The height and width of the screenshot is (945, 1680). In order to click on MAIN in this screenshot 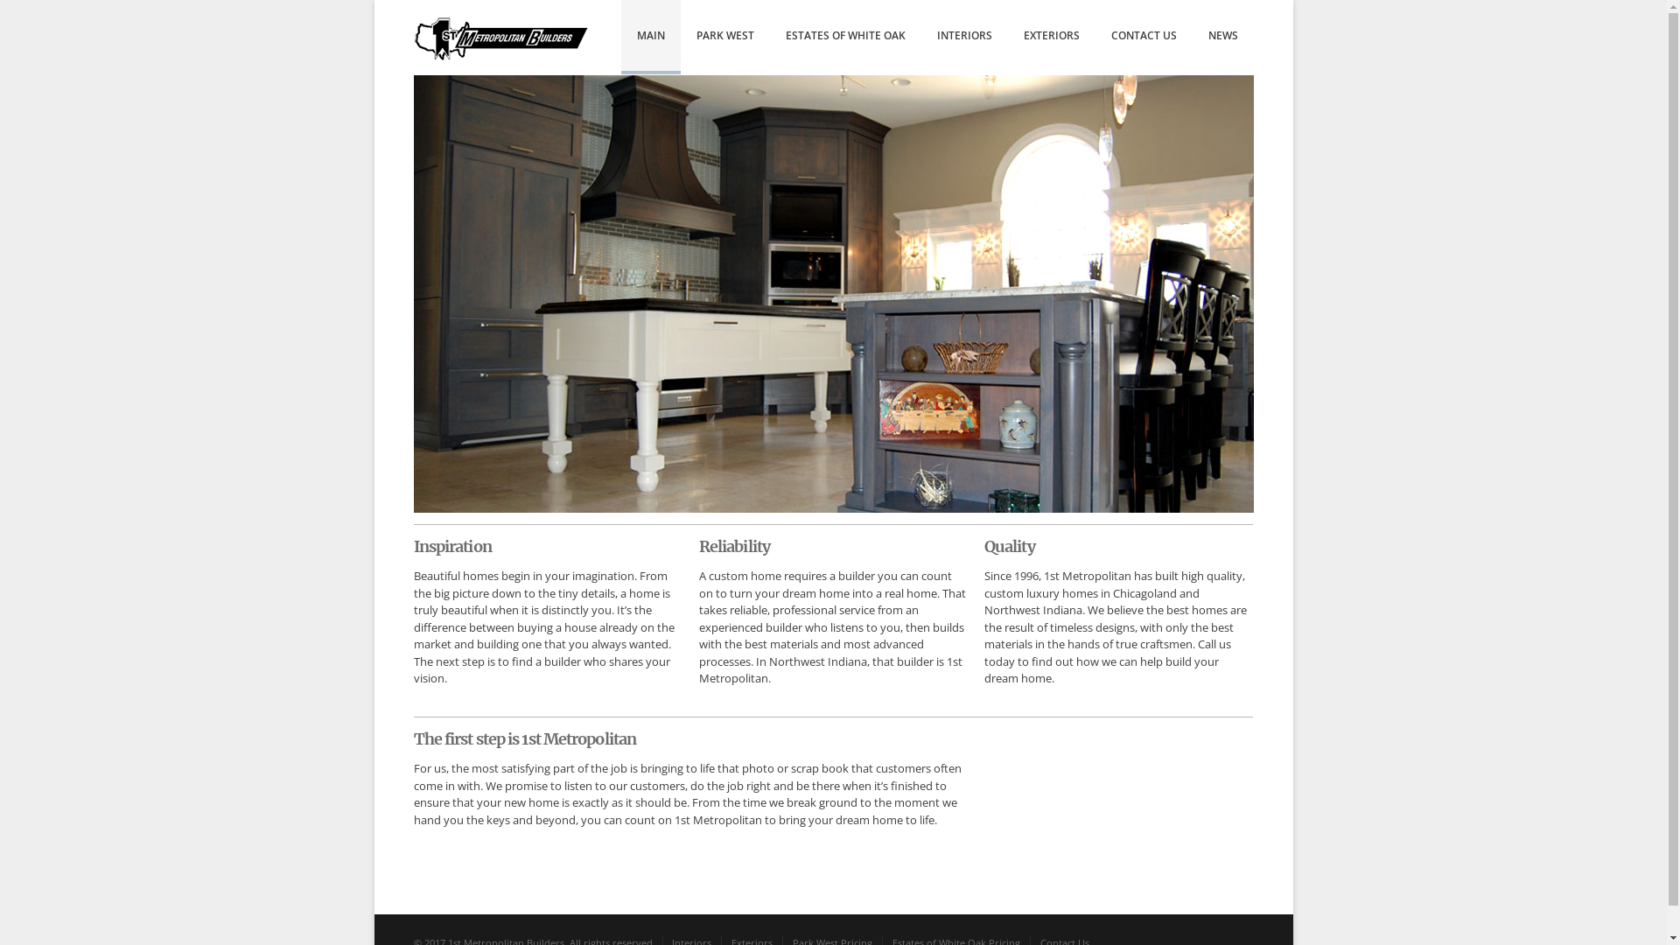, I will do `click(651, 37)`.